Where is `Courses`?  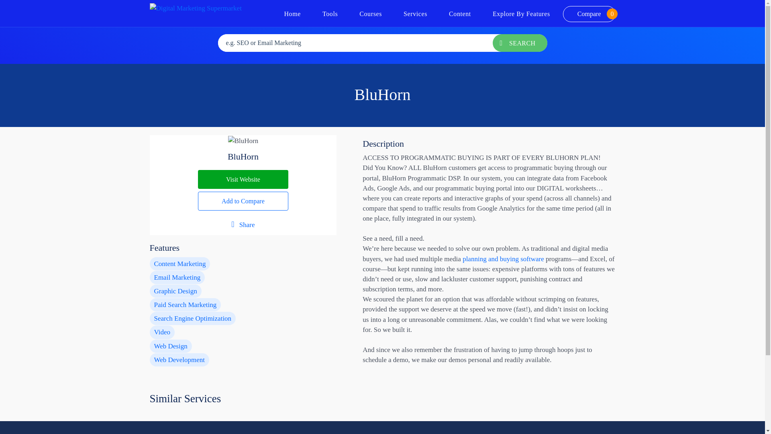
Courses is located at coordinates (371, 14).